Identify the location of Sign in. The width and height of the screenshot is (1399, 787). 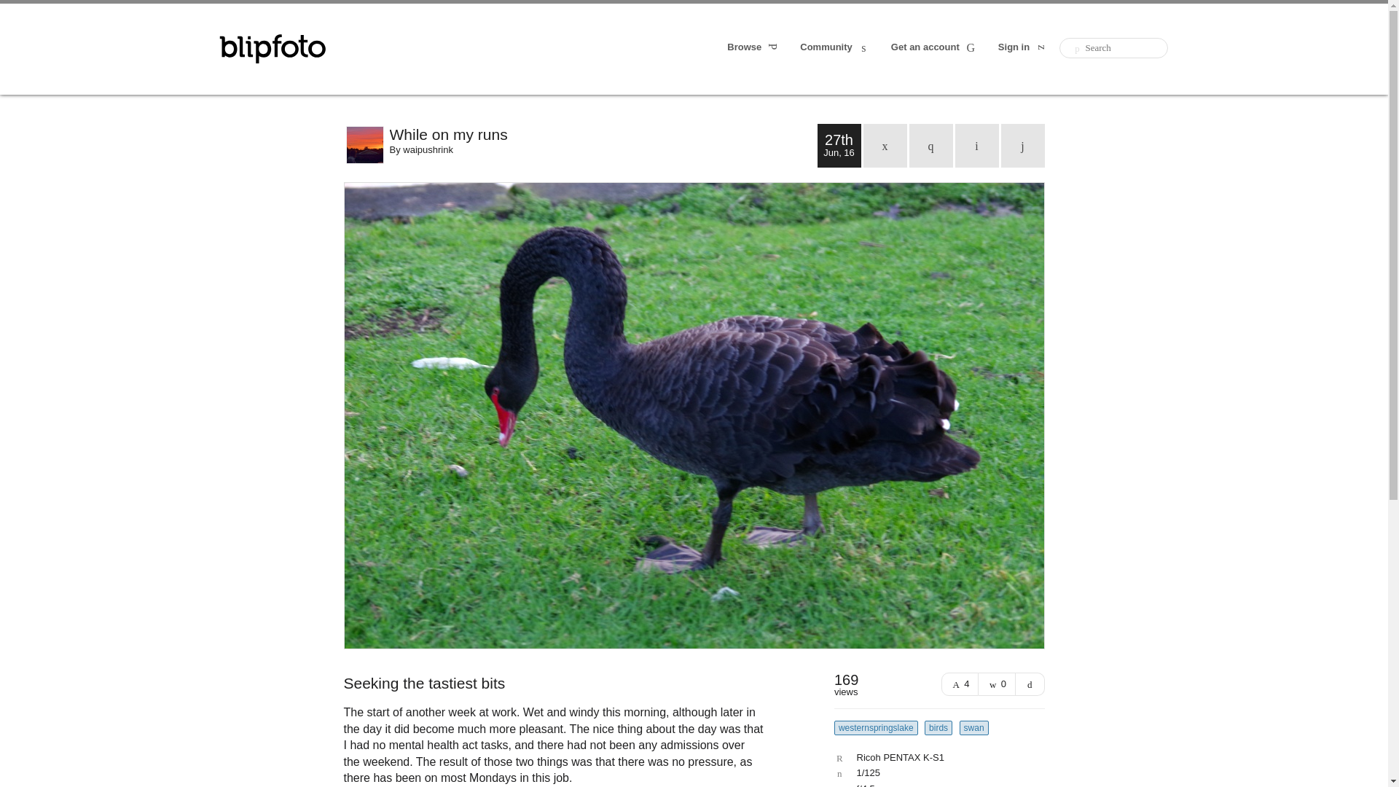
(1023, 48).